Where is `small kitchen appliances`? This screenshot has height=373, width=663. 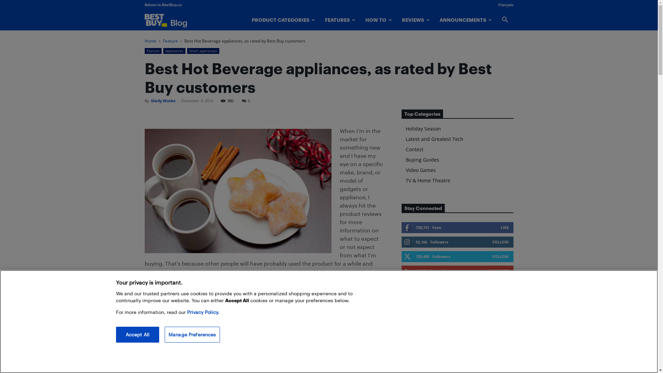
small kitchen appliances is located at coordinates (279, 289).